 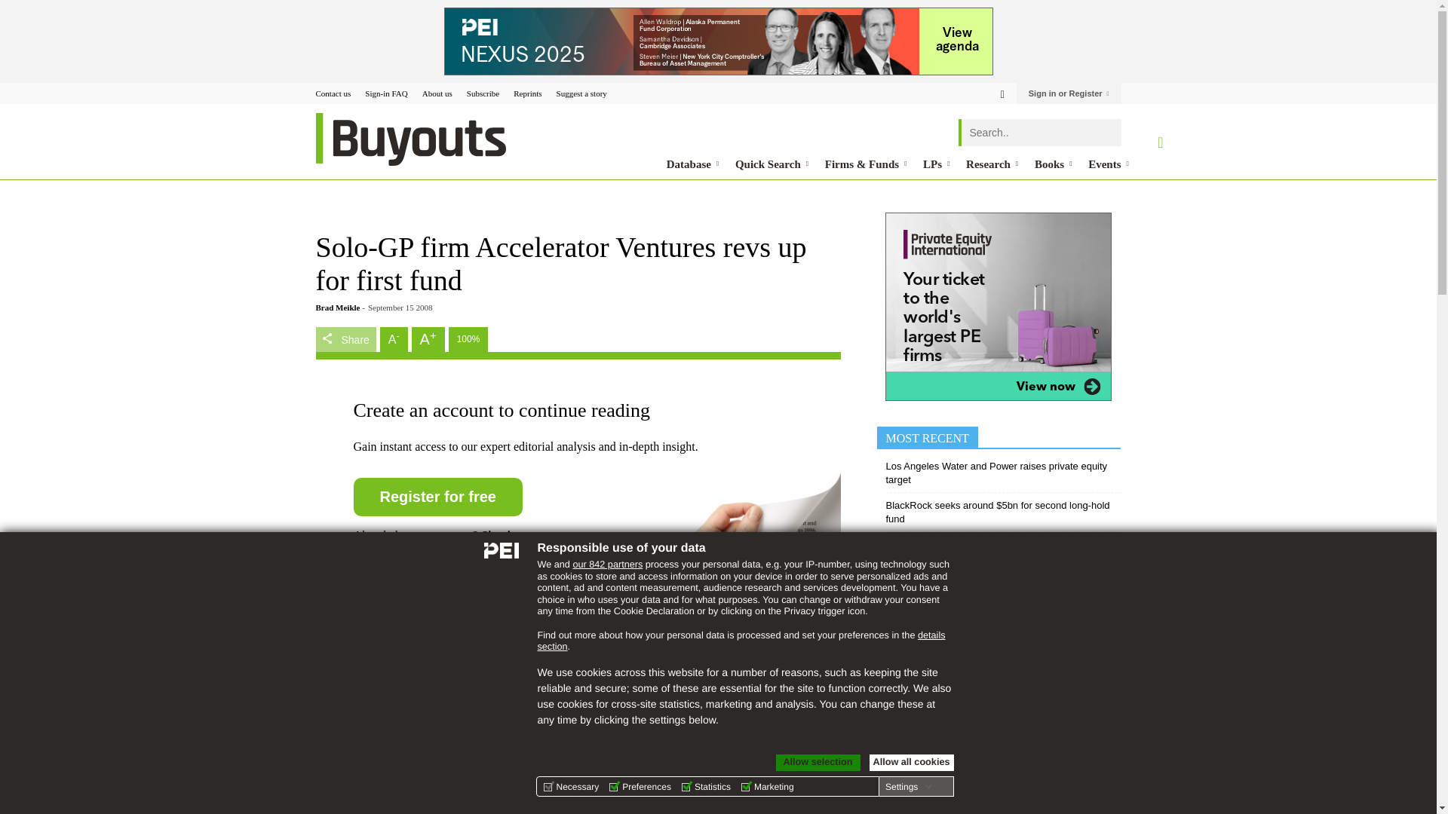 What do you see at coordinates (908, 786) in the screenshot?
I see `Settings` at bounding box center [908, 786].